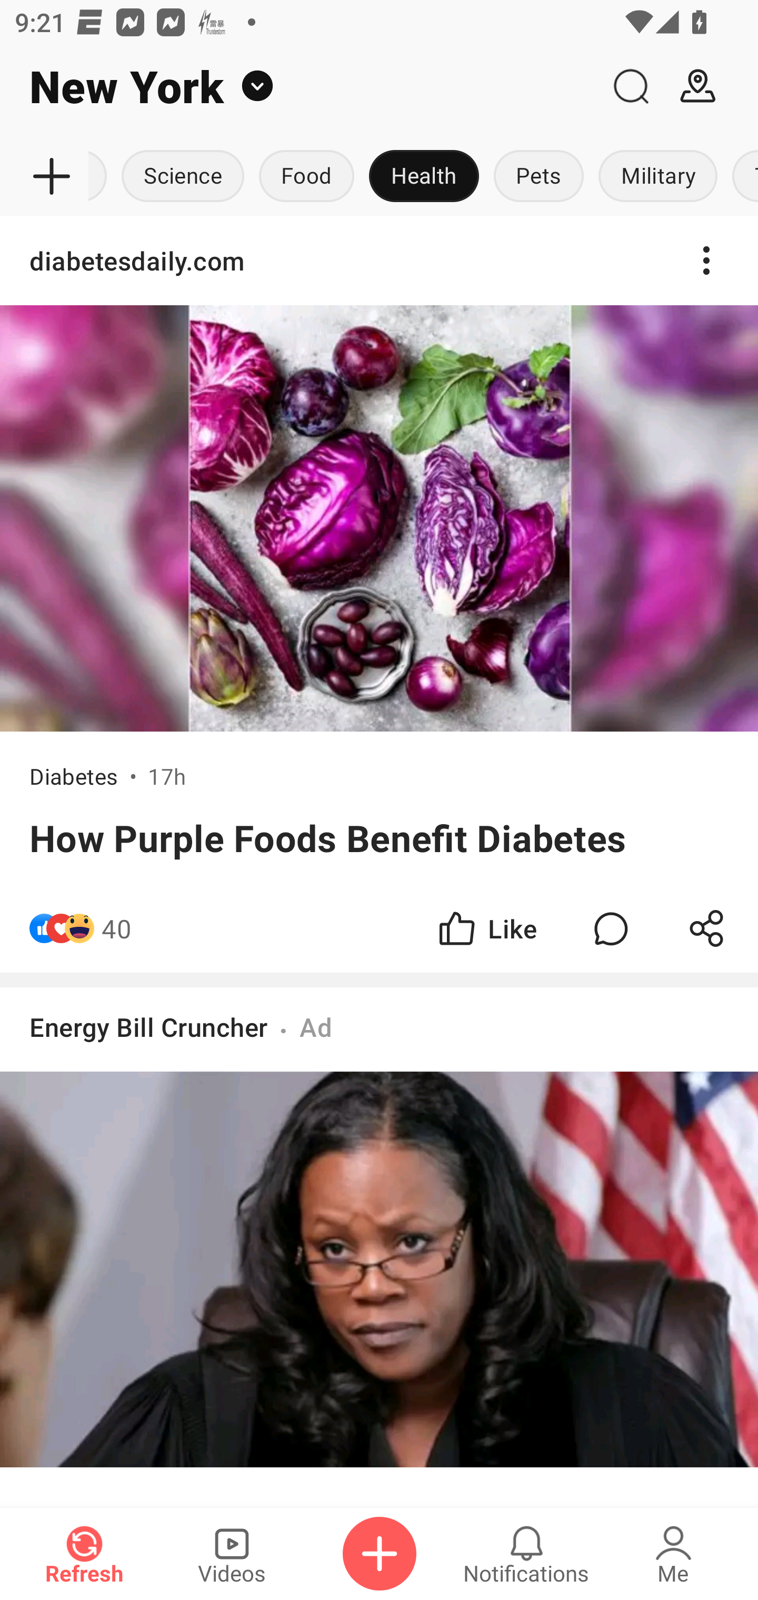 Image resolution: width=758 pixels, height=1600 pixels. I want to click on Me, so click(673, 1554).